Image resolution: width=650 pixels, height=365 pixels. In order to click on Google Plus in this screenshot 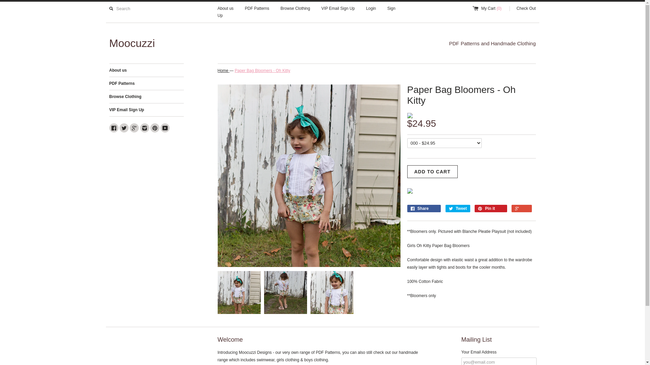, I will do `click(134, 128)`.